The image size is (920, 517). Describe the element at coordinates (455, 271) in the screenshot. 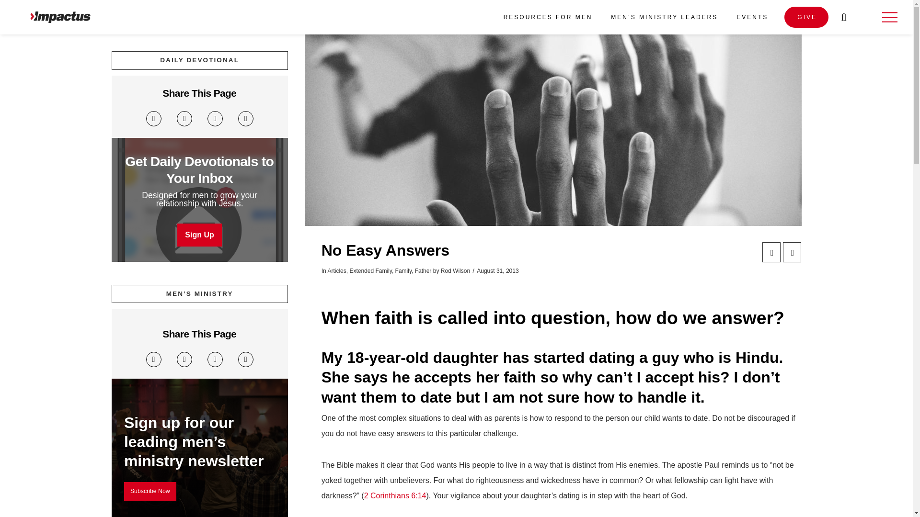

I see `Rod Wilson` at that location.